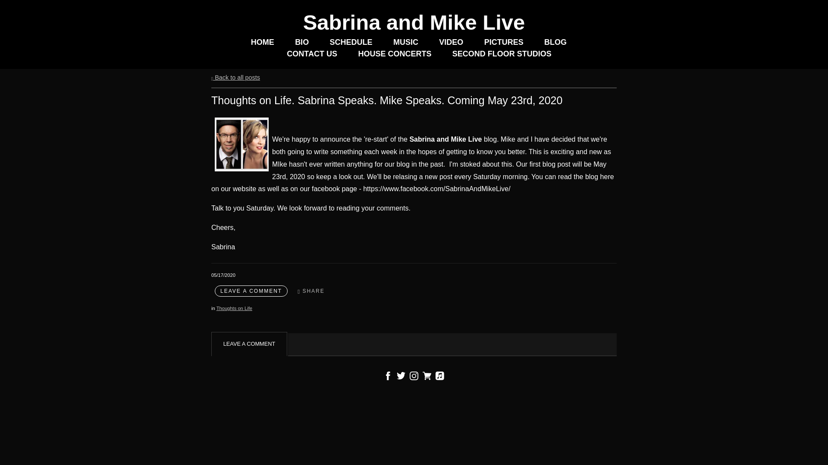  Describe the element at coordinates (234, 308) in the screenshot. I see `Thoughts on Life` at that location.